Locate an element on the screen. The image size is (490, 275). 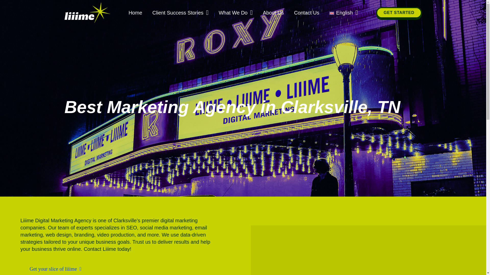
What We Do is located at coordinates (236, 13).